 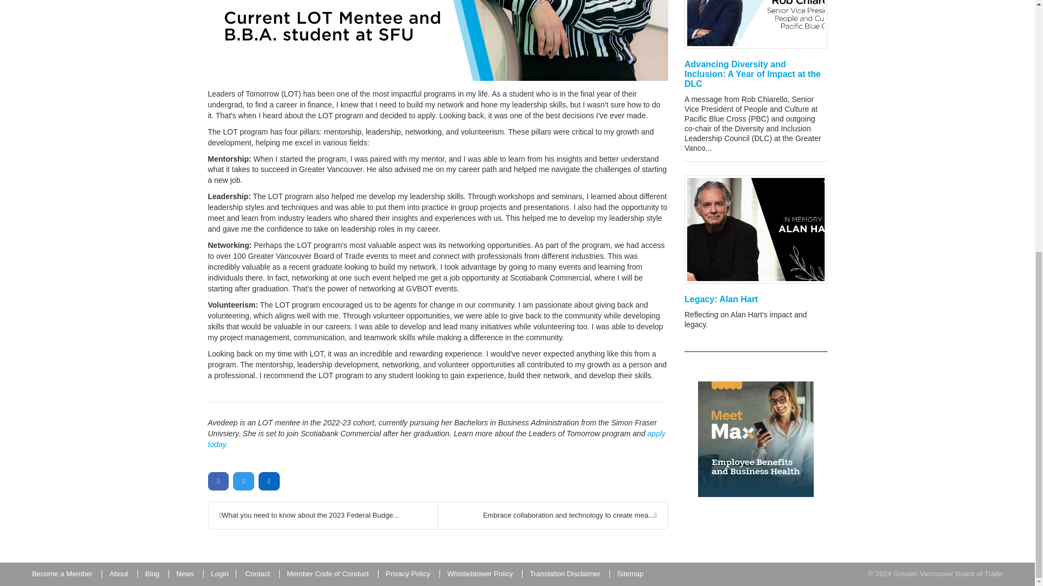 What do you see at coordinates (755, 229) in the screenshot?
I see `ALAN-HEART` at bounding box center [755, 229].